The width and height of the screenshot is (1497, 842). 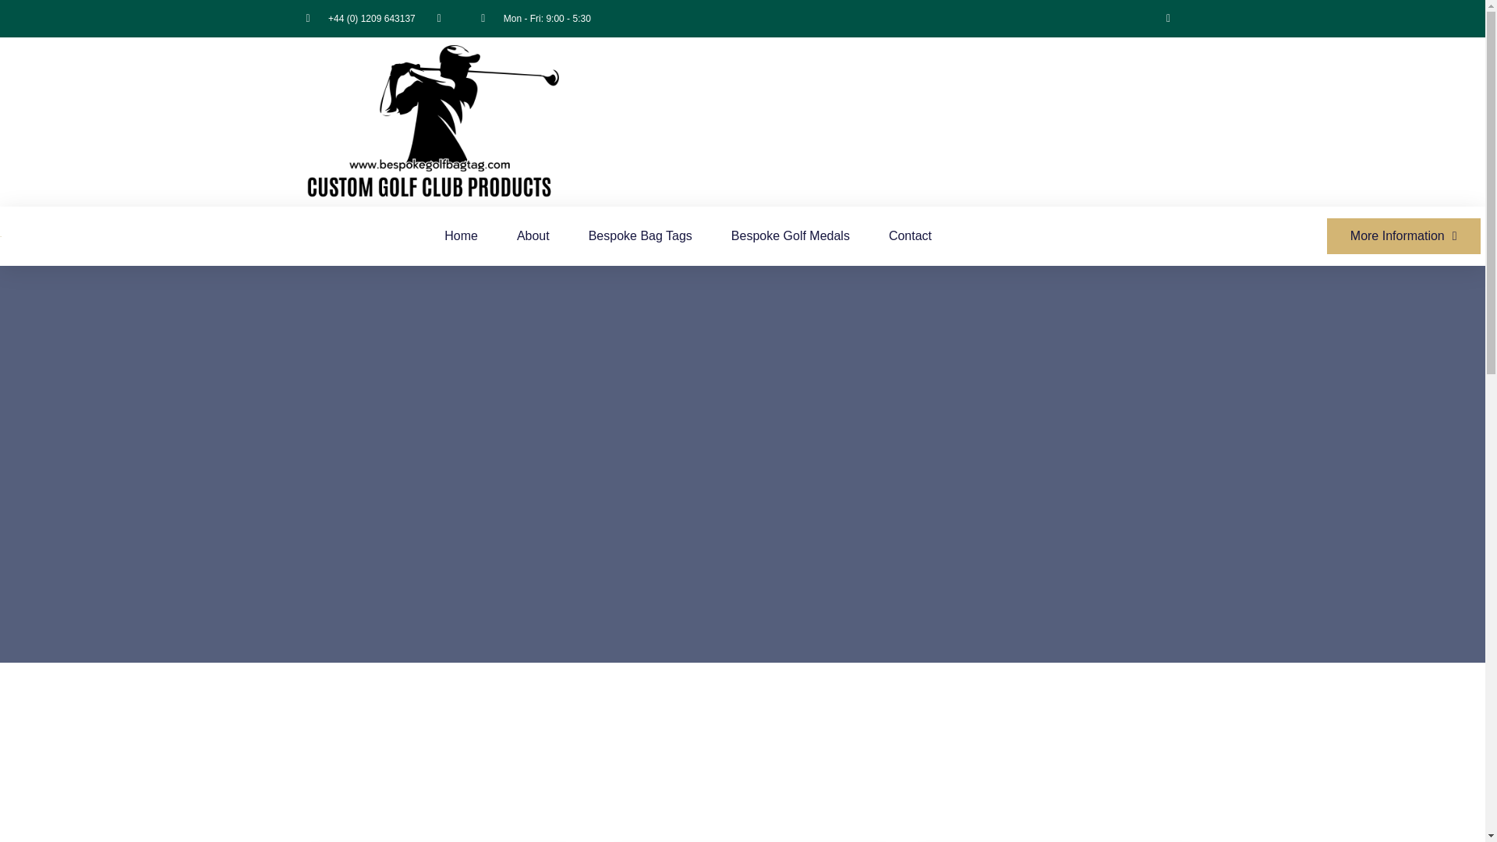 I want to click on Contact, so click(x=910, y=235).